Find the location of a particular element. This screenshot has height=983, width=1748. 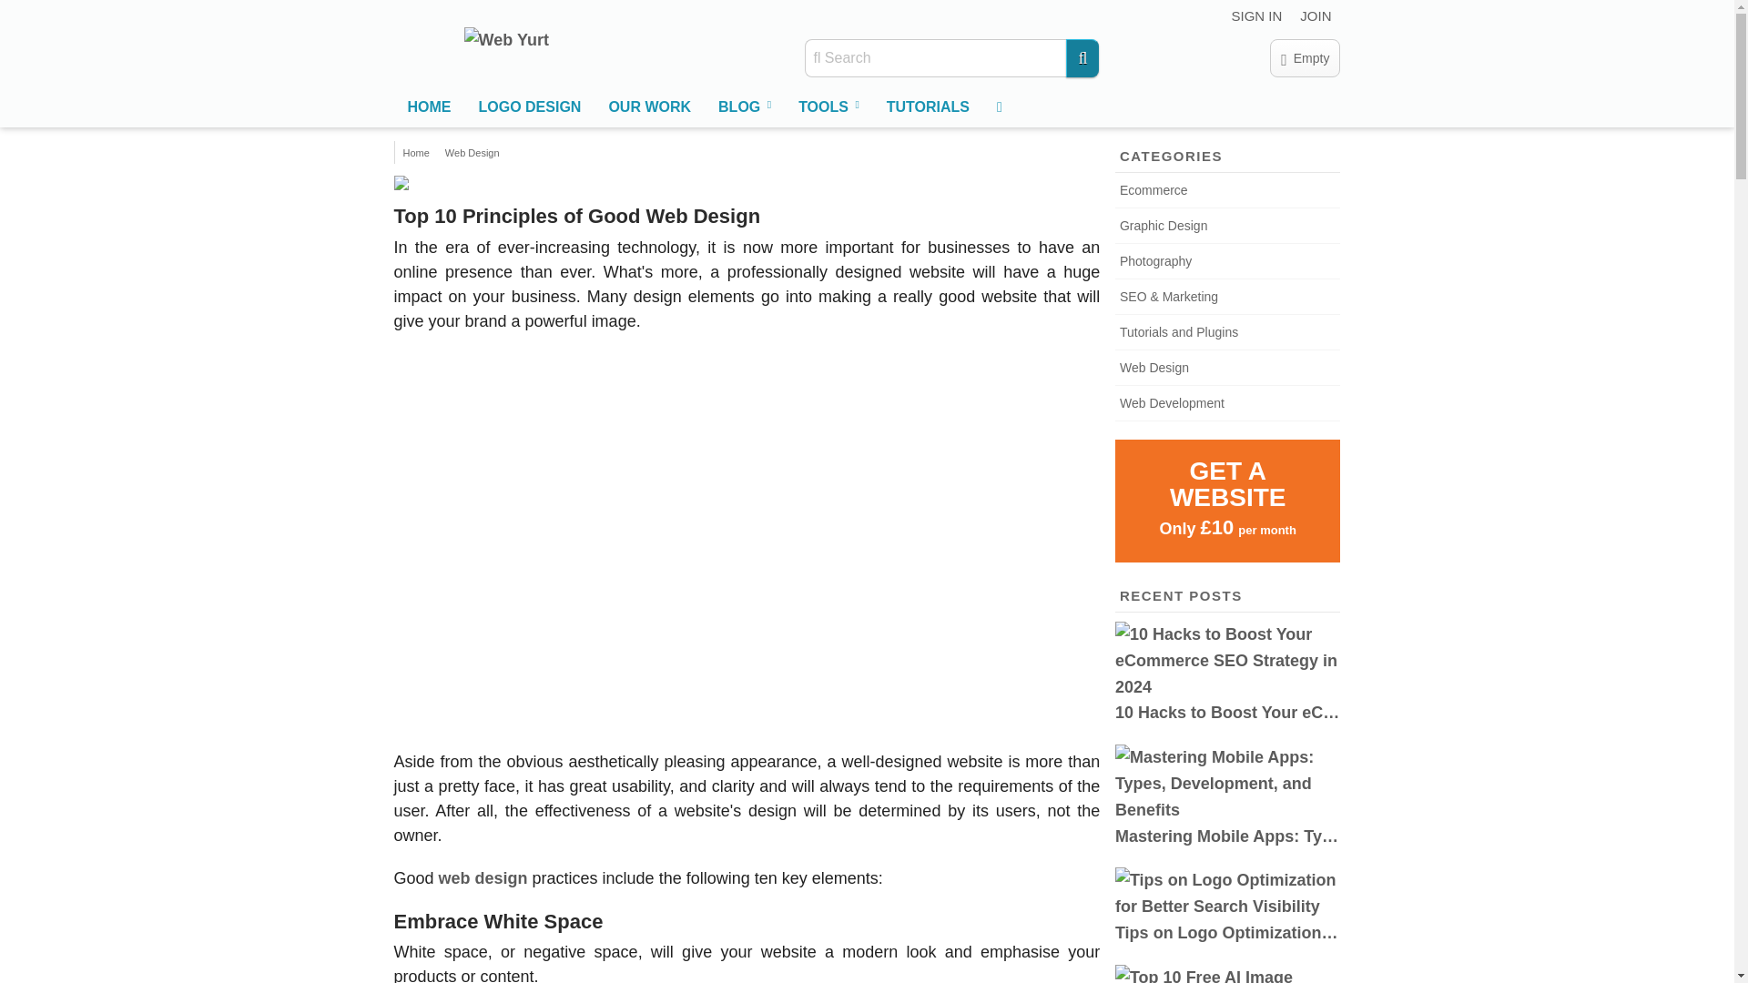

web design is located at coordinates (483, 877).